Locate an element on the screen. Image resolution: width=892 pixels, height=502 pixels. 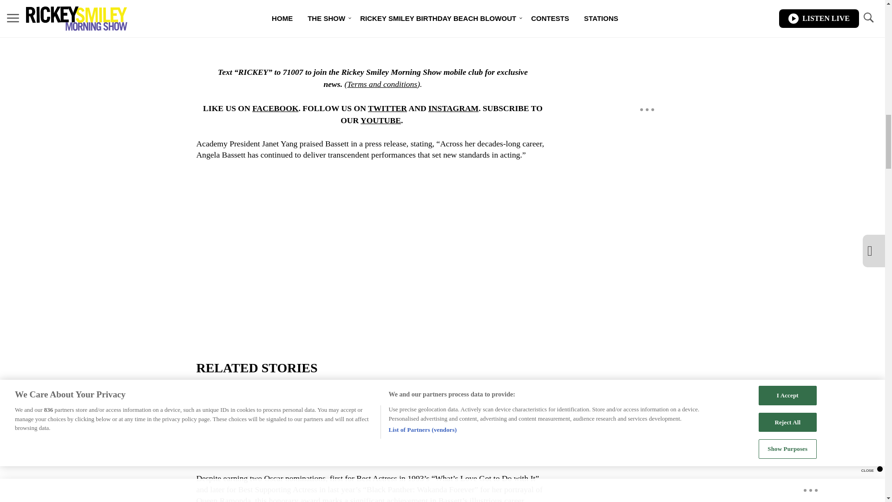
INSTAGRAM is located at coordinates (453, 108).